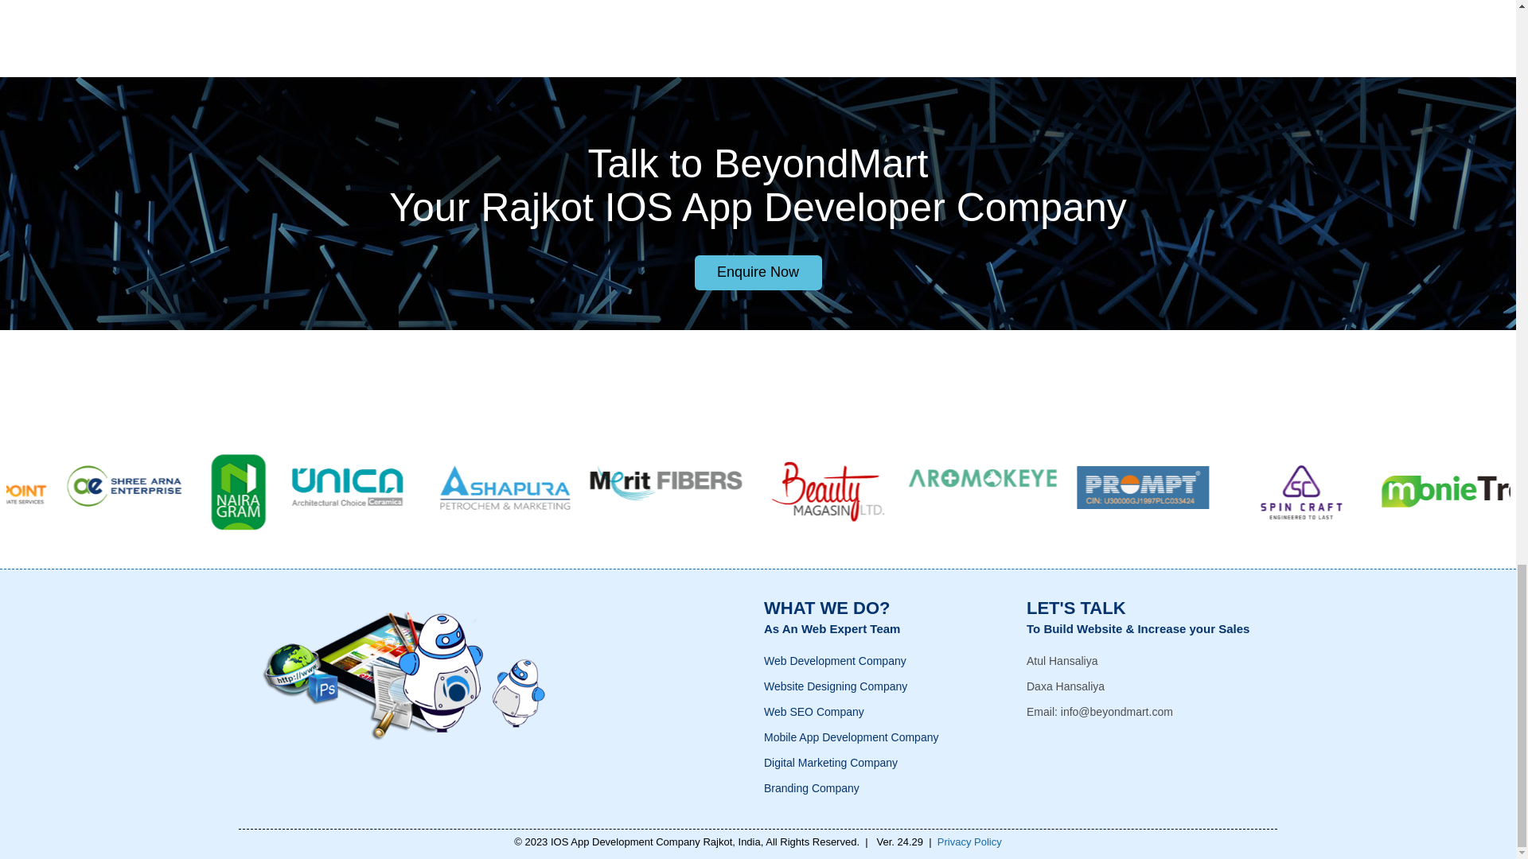 This screenshot has width=1528, height=859. I want to click on Website Designing Company, so click(836, 686).